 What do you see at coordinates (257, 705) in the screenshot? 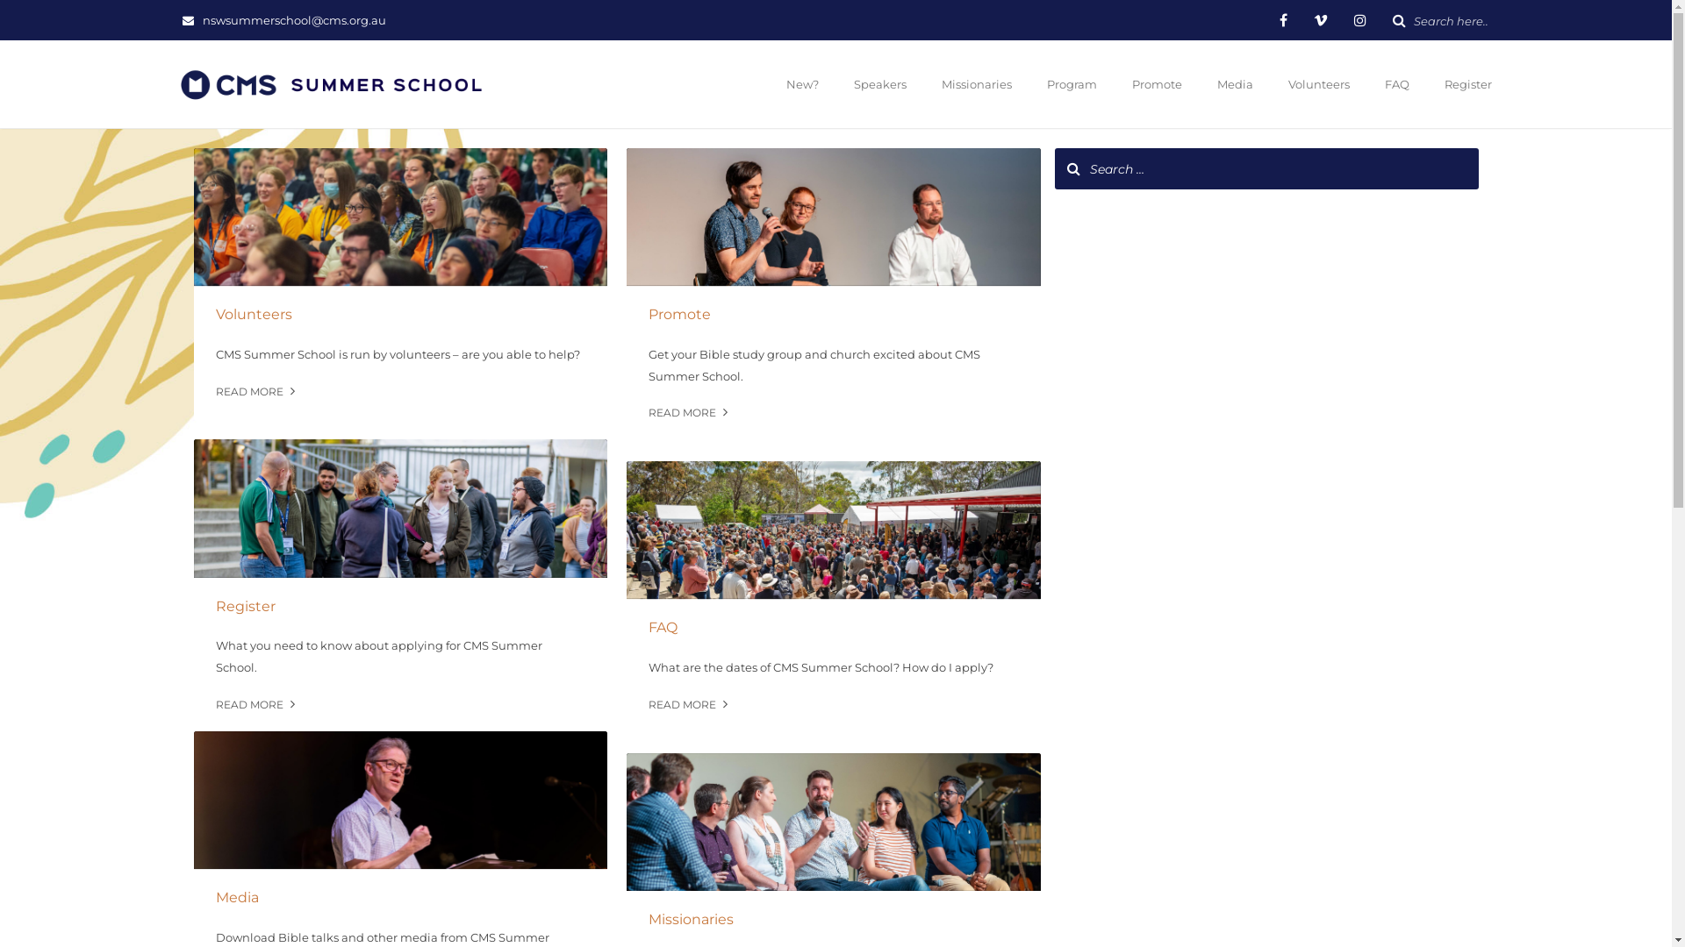
I see `READ MORE` at bounding box center [257, 705].